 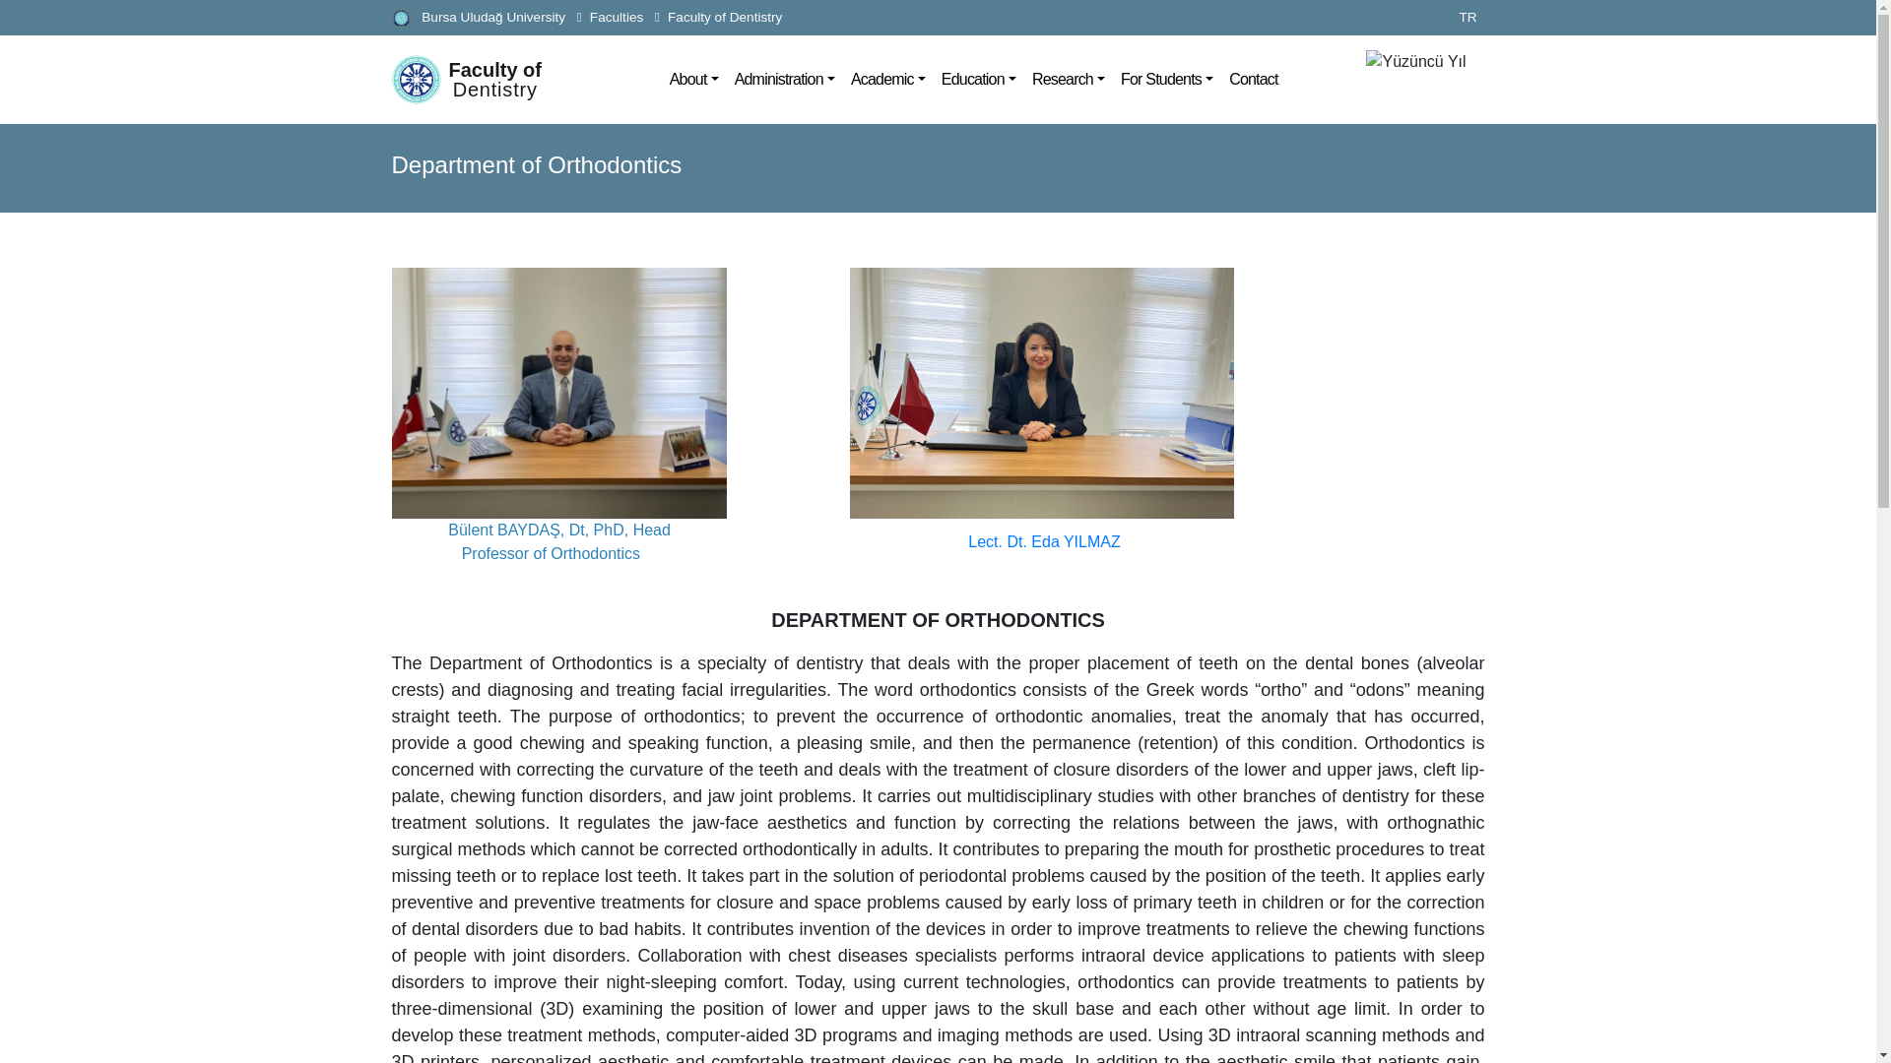 I want to click on Faculty of Dentistry, so click(x=784, y=79).